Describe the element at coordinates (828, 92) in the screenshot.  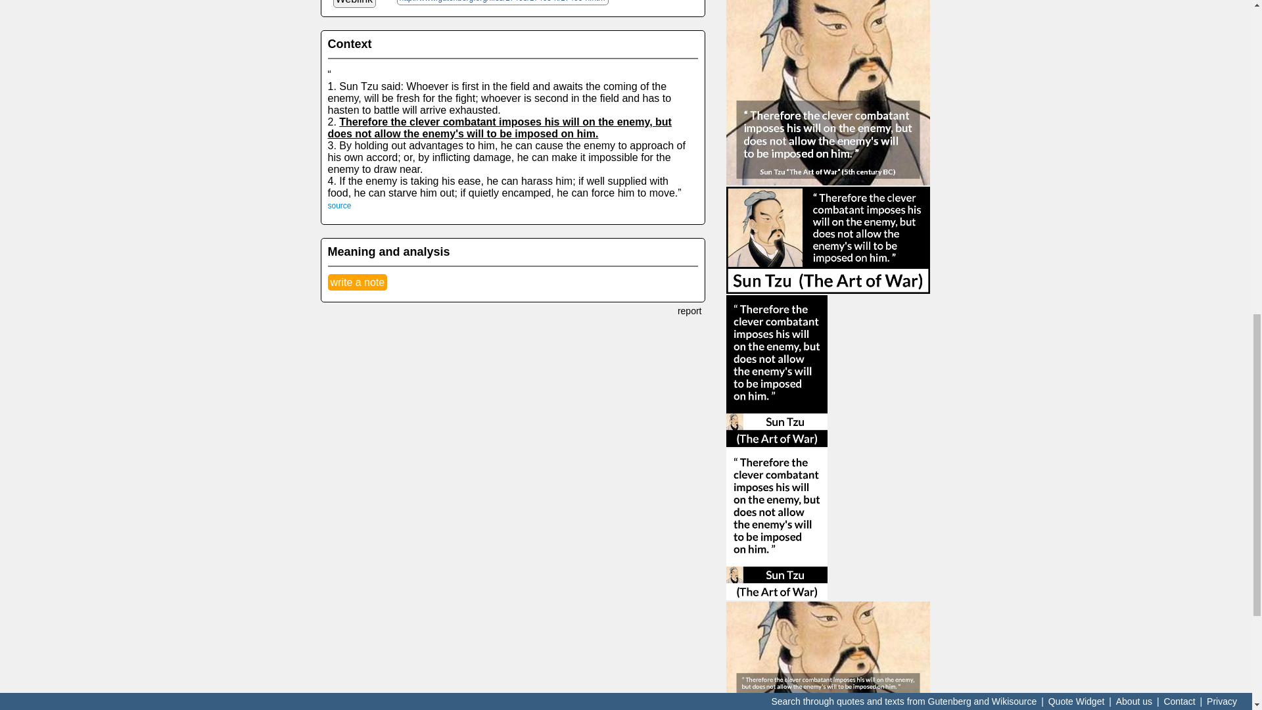
I see `Sun Tzu quote about enemies from The Art of War` at that location.